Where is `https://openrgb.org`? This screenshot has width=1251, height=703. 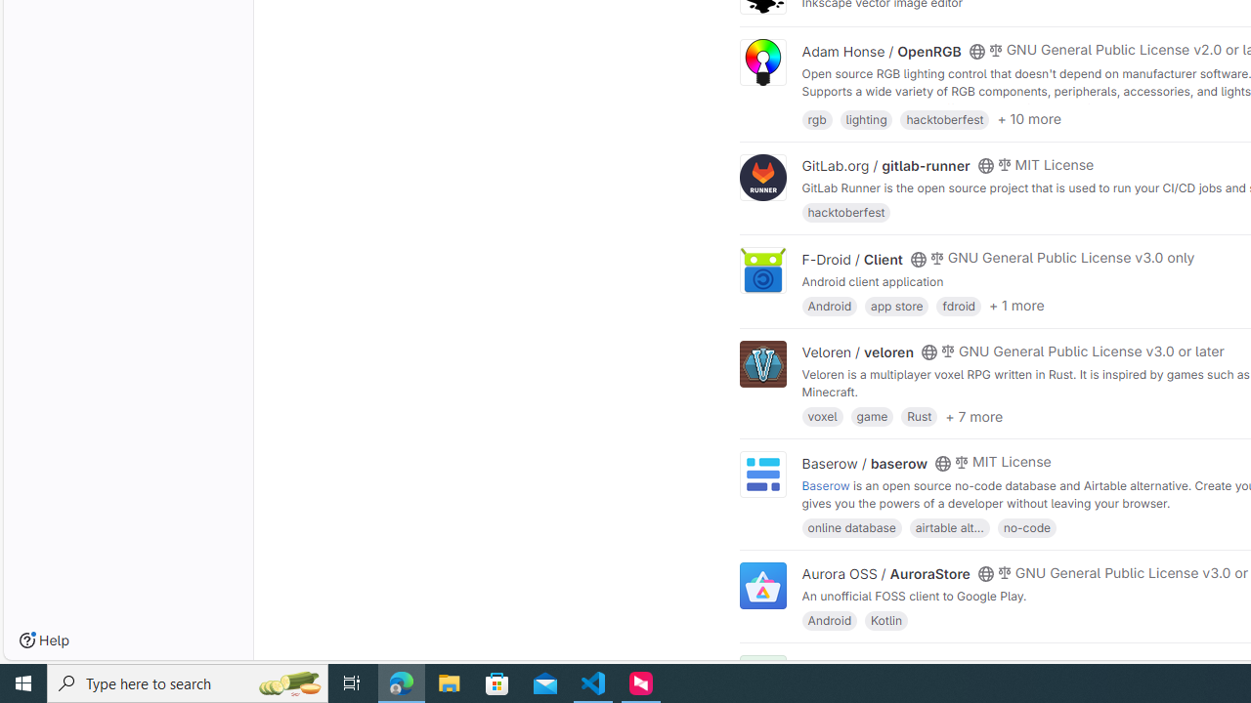
https://openrgb.org is located at coordinates (968, 107).